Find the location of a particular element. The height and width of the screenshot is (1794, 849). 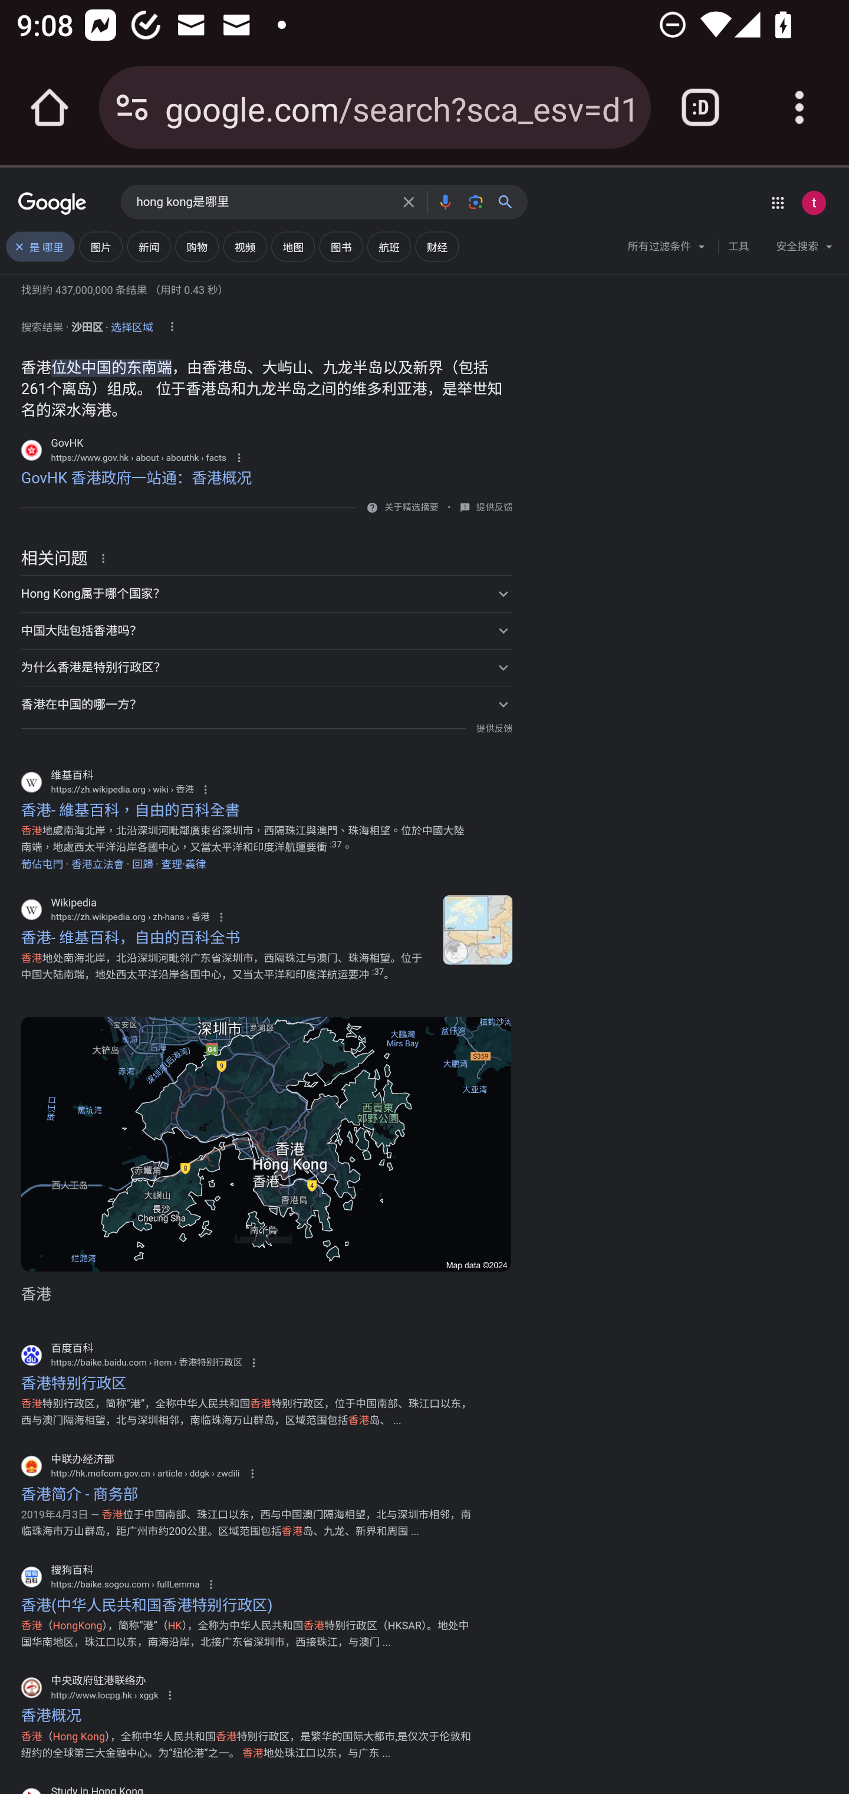

hong kong是哪里 is located at coordinates (263, 202).